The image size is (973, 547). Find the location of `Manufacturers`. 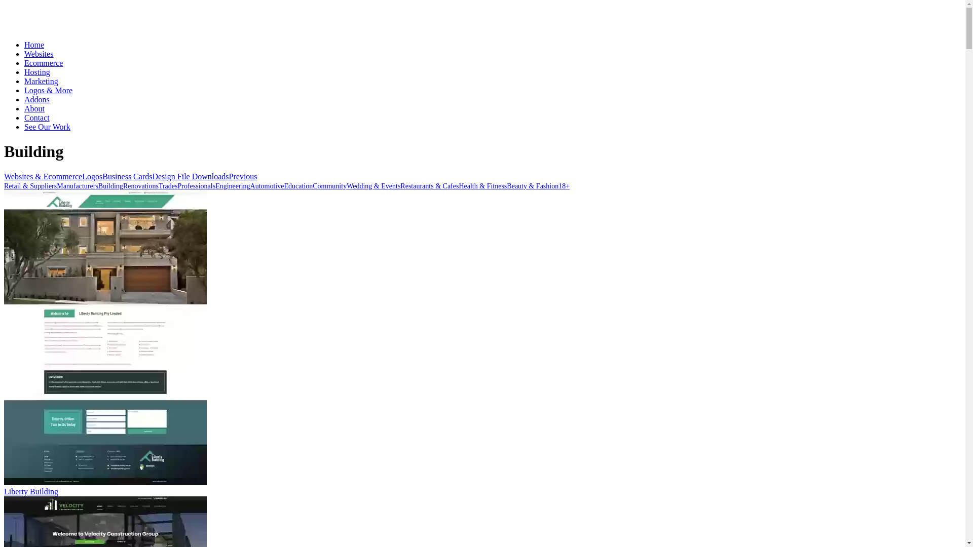

Manufacturers is located at coordinates (78, 186).